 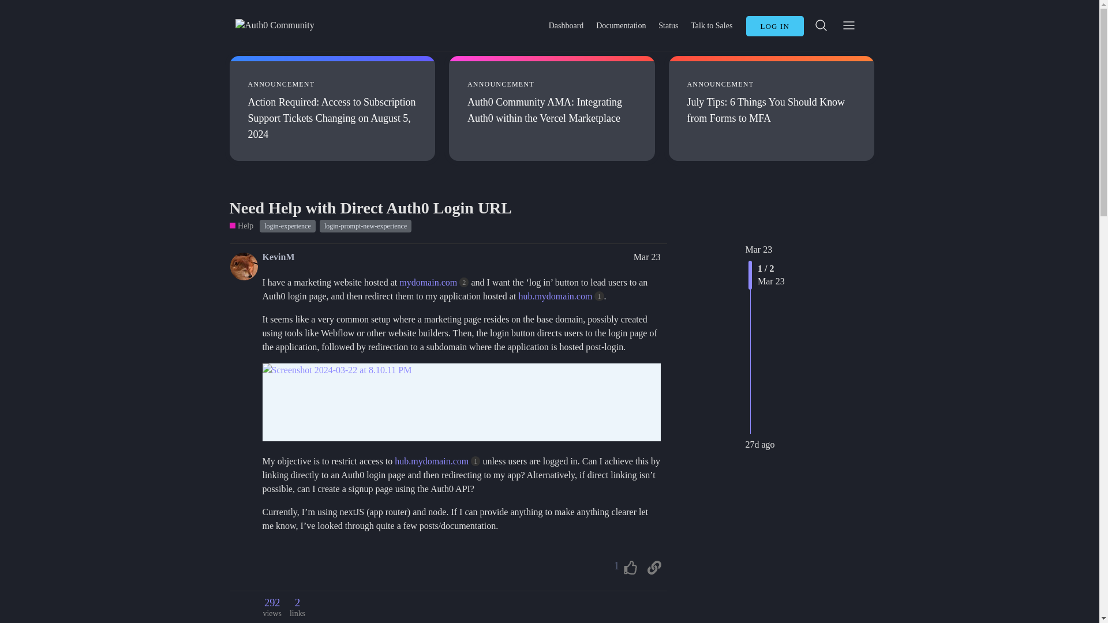 I want to click on 1 person liked this post, so click(x=623, y=568).